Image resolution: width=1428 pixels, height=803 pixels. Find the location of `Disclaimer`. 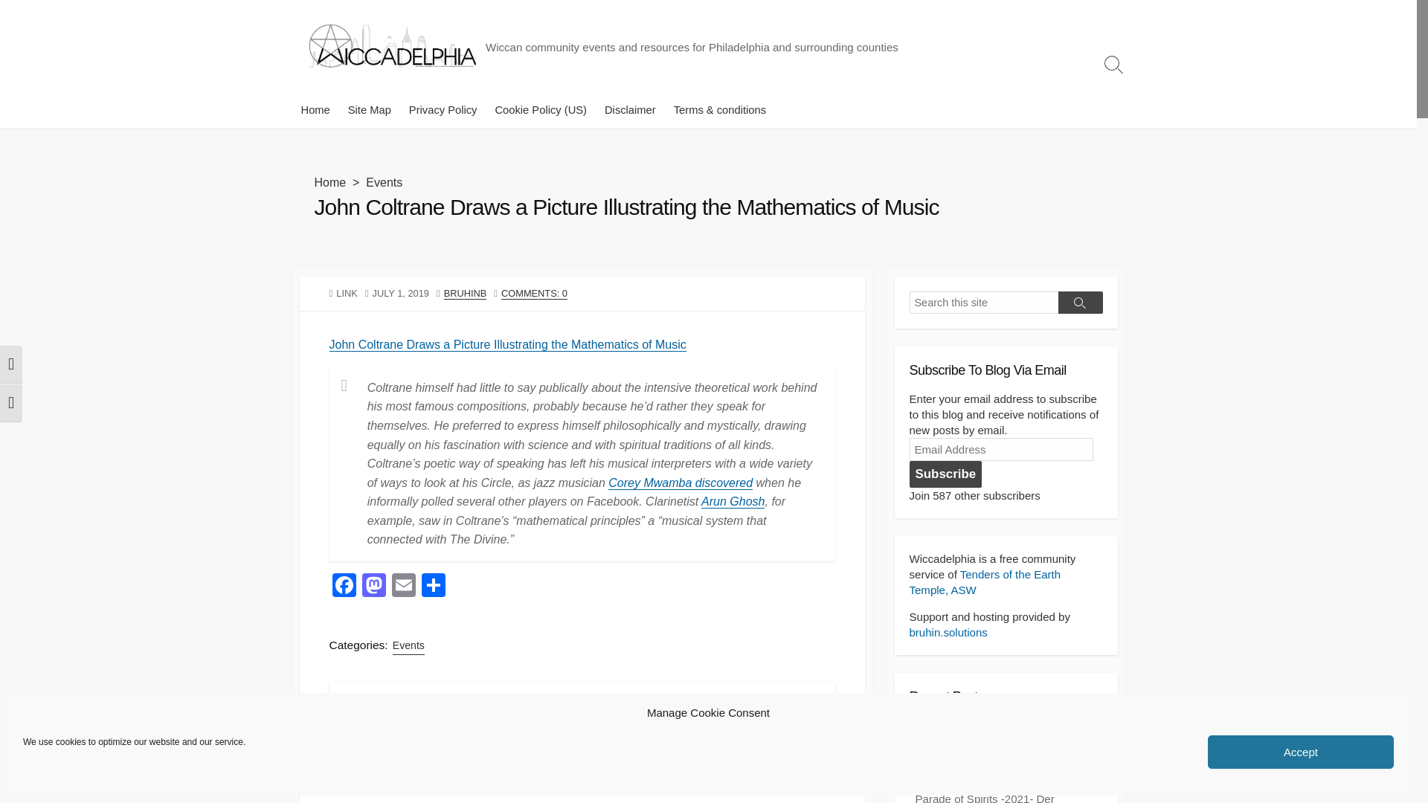

Disclaimer is located at coordinates (630, 110).